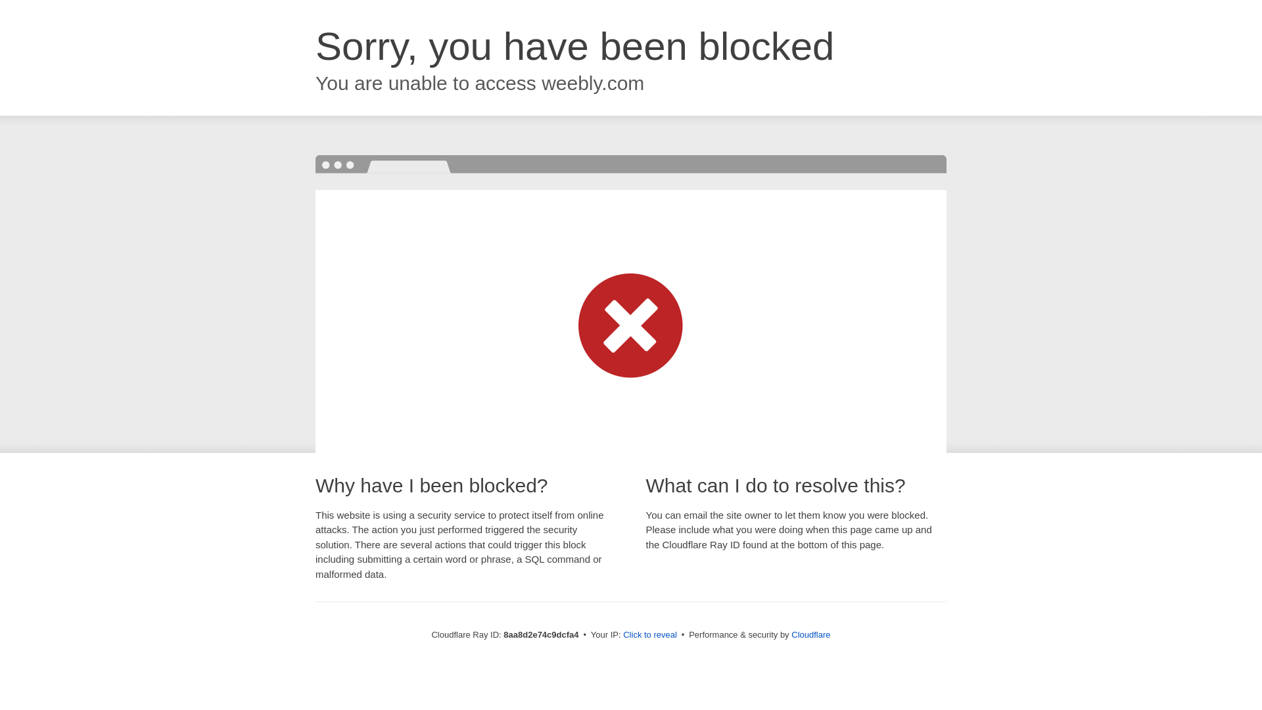 This screenshot has height=710, width=1262. What do you see at coordinates (649, 635) in the screenshot?
I see `Click to reveal` at bounding box center [649, 635].